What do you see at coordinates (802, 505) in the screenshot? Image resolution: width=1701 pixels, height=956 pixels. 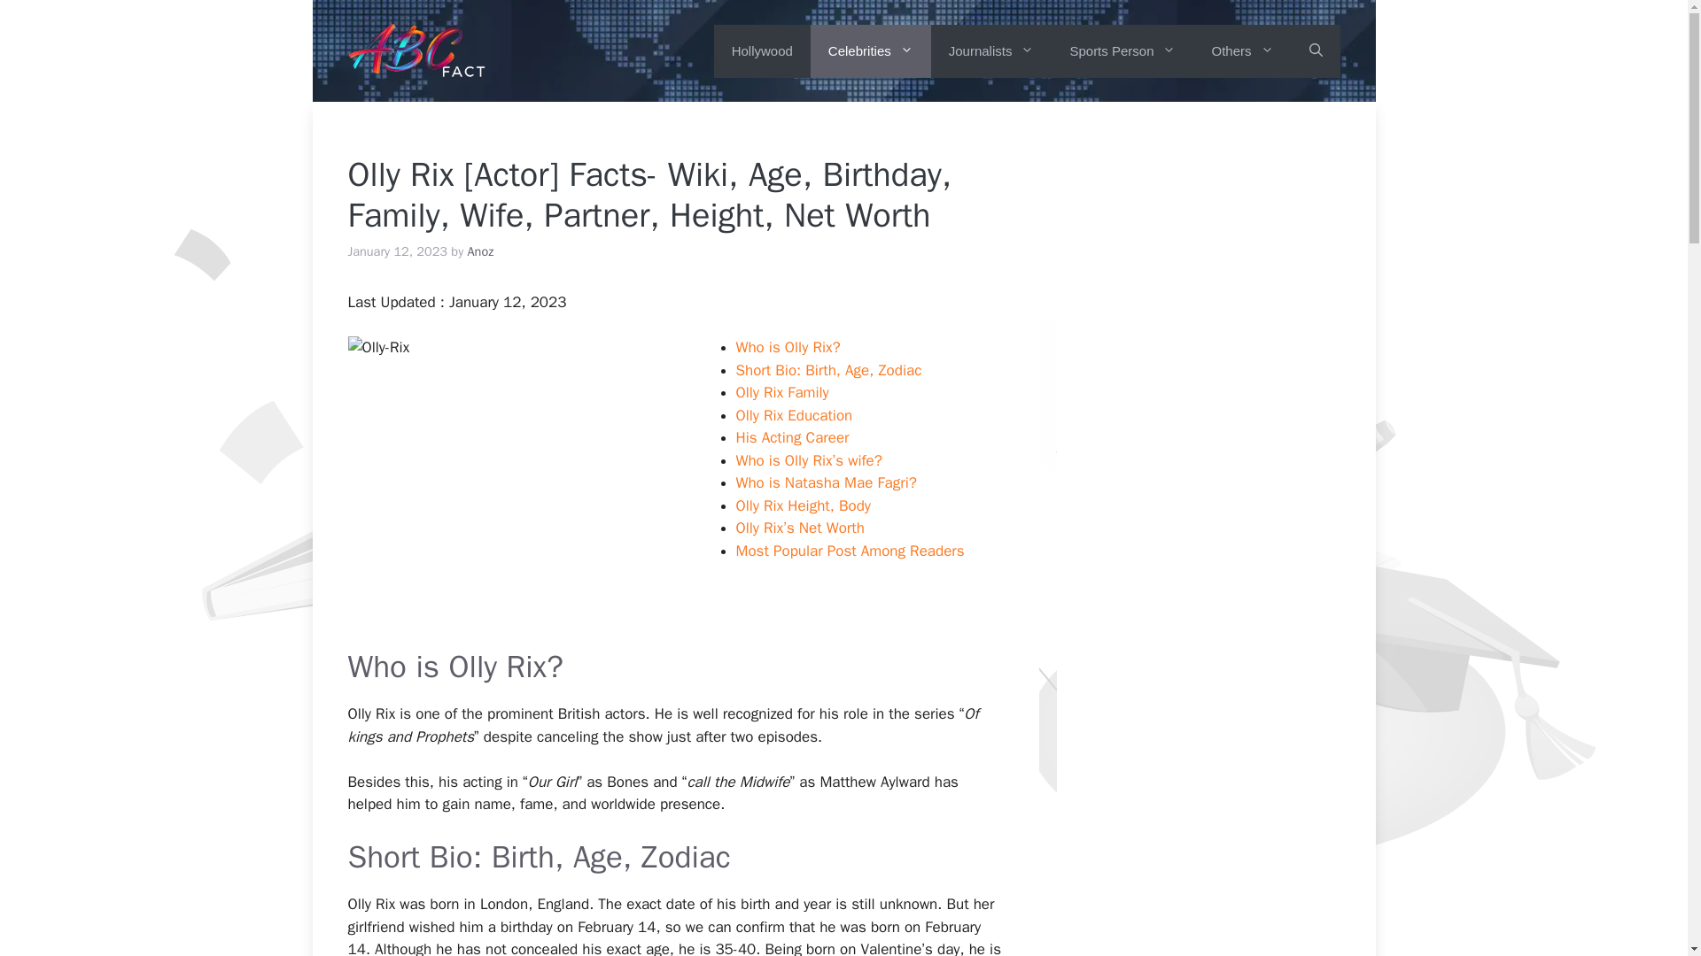 I see `Olly Rix Height, Body` at bounding box center [802, 505].